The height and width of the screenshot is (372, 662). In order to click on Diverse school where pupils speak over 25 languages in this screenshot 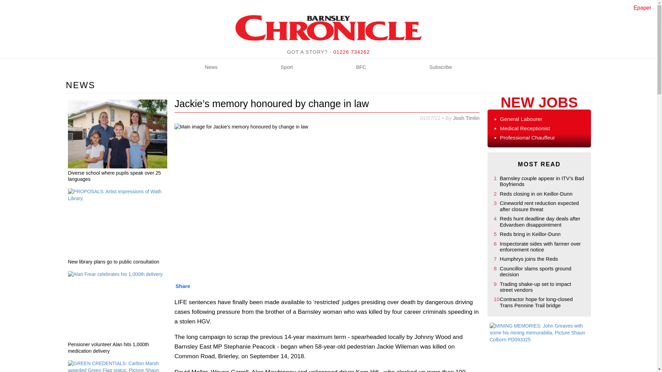, I will do `click(118, 177)`.